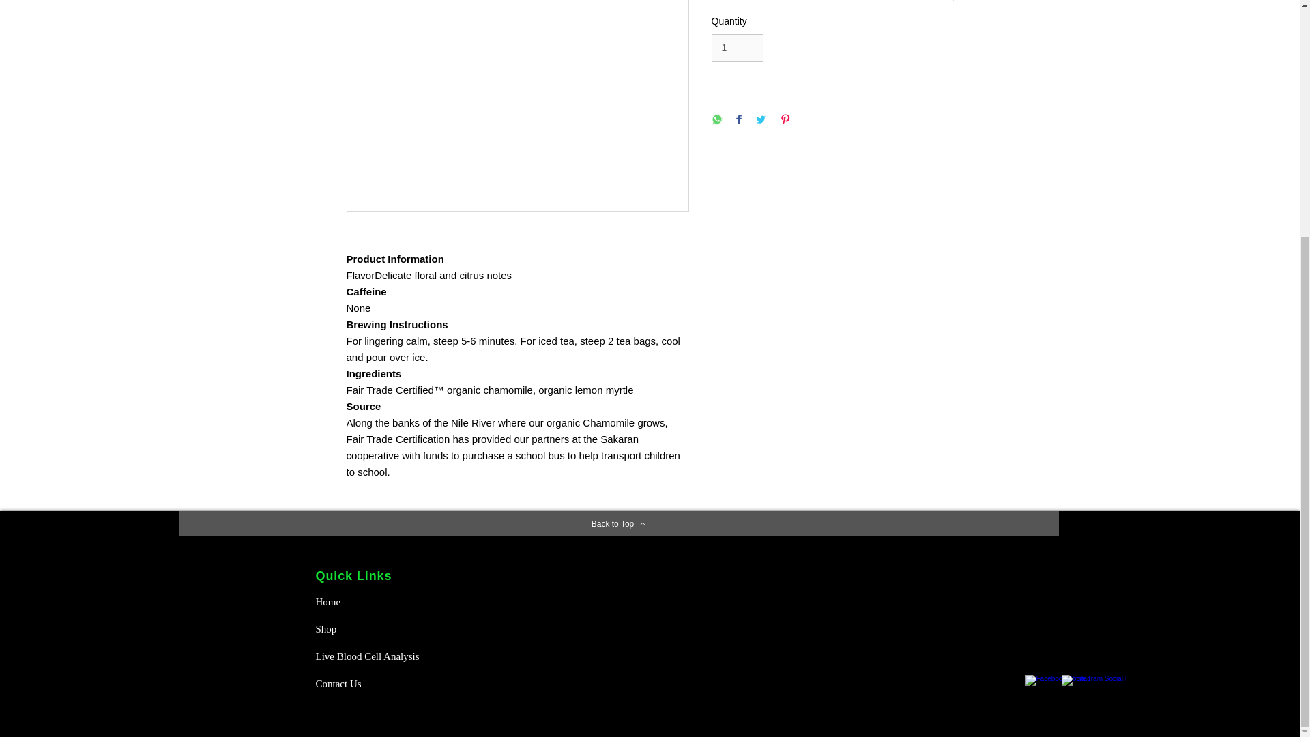 This screenshot has height=737, width=1310. What do you see at coordinates (363, 601) in the screenshot?
I see `Home` at bounding box center [363, 601].